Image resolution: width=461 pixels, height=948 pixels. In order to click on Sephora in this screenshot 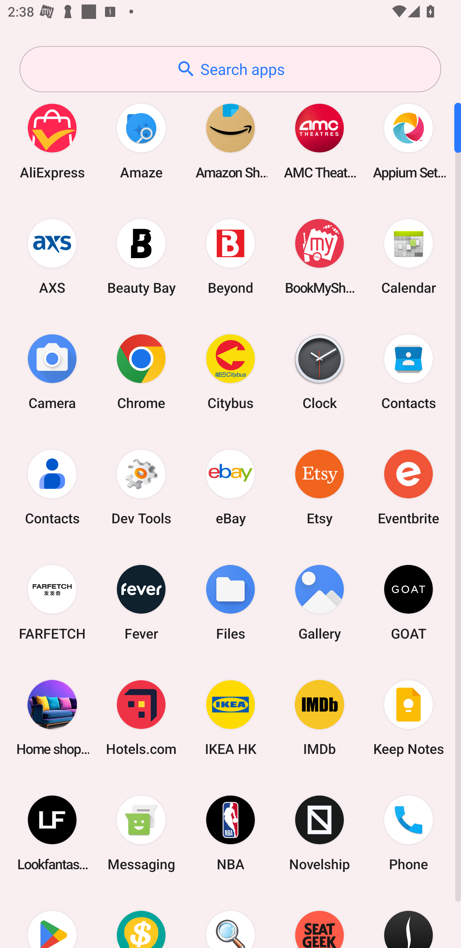, I will do `click(408, 919)`.